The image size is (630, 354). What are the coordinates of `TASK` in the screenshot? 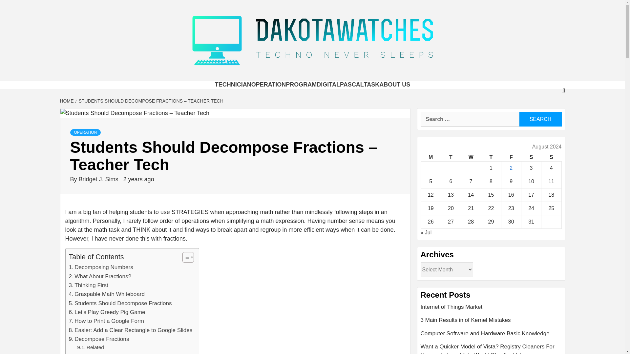 It's located at (372, 85).